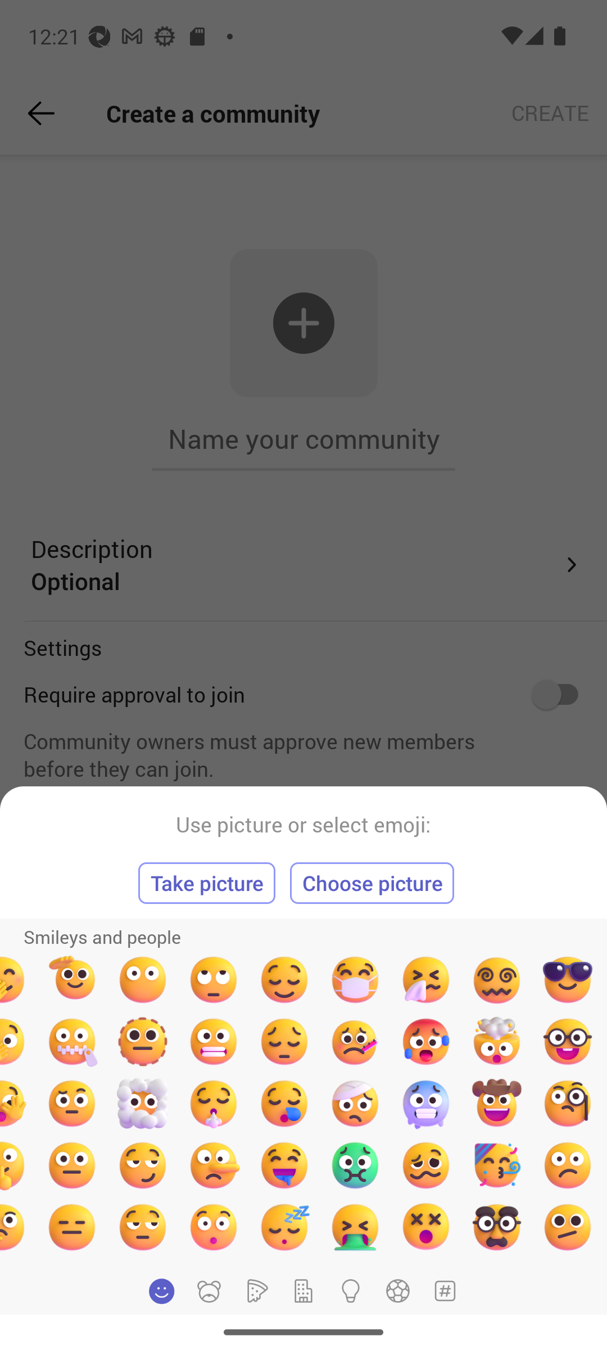  I want to click on Pensive emoji, so click(284, 1042).